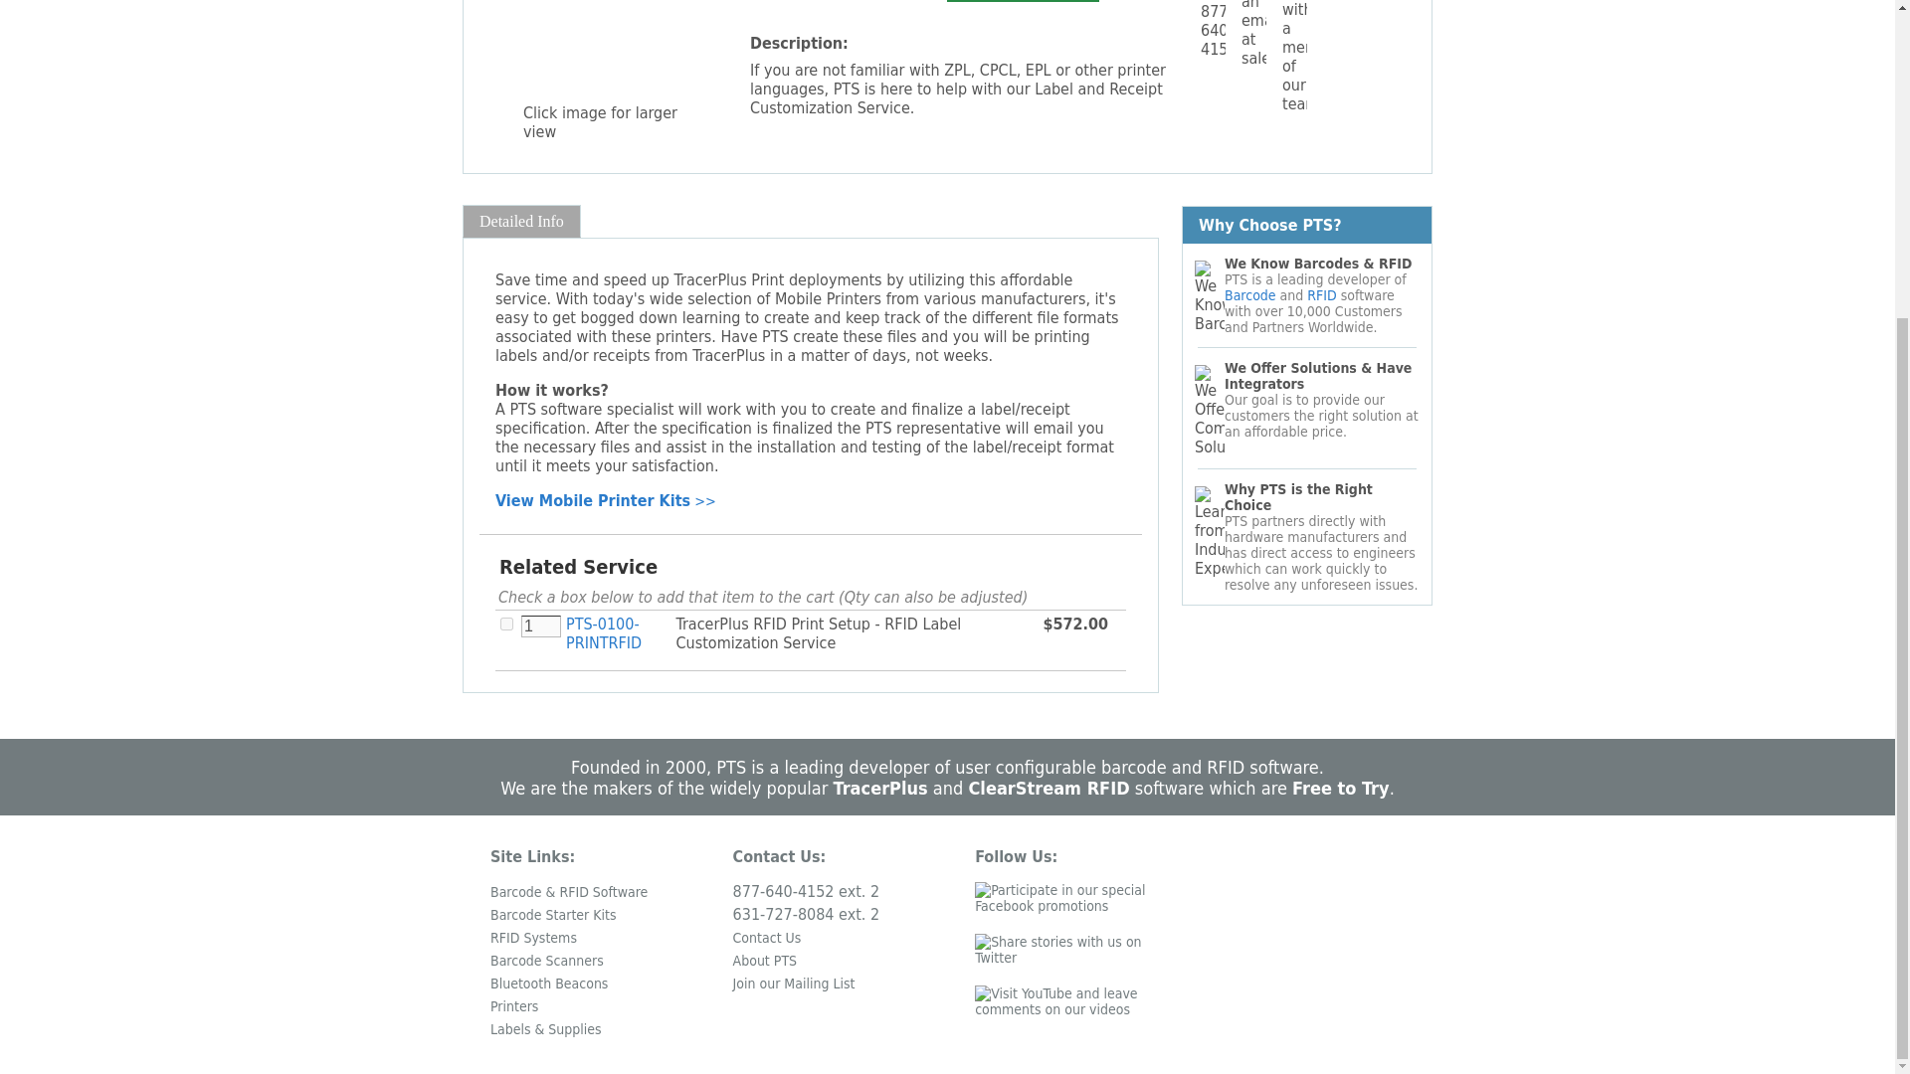  I want to click on Connect with us on Twitter, so click(1074, 957).